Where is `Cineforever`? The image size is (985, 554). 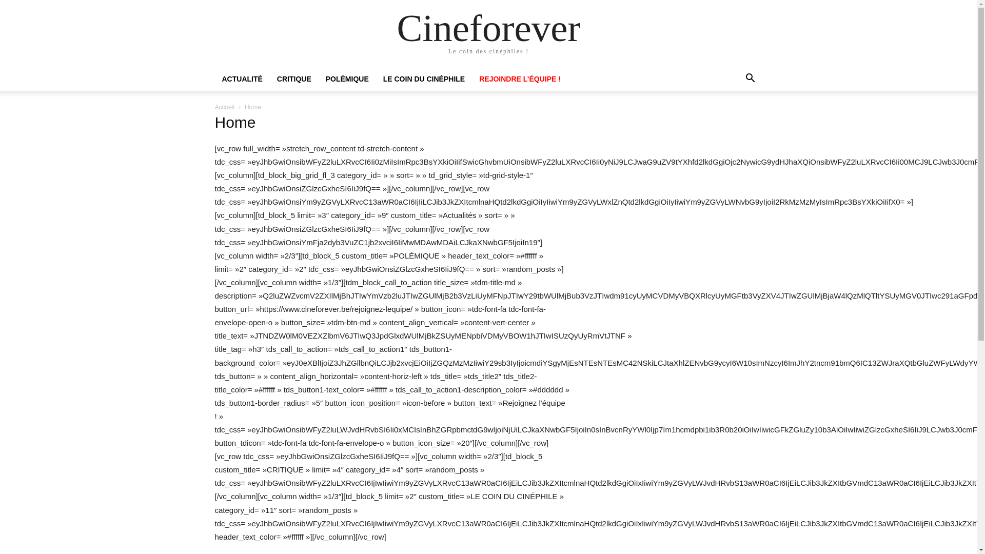
Cineforever is located at coordinates (488, 28).